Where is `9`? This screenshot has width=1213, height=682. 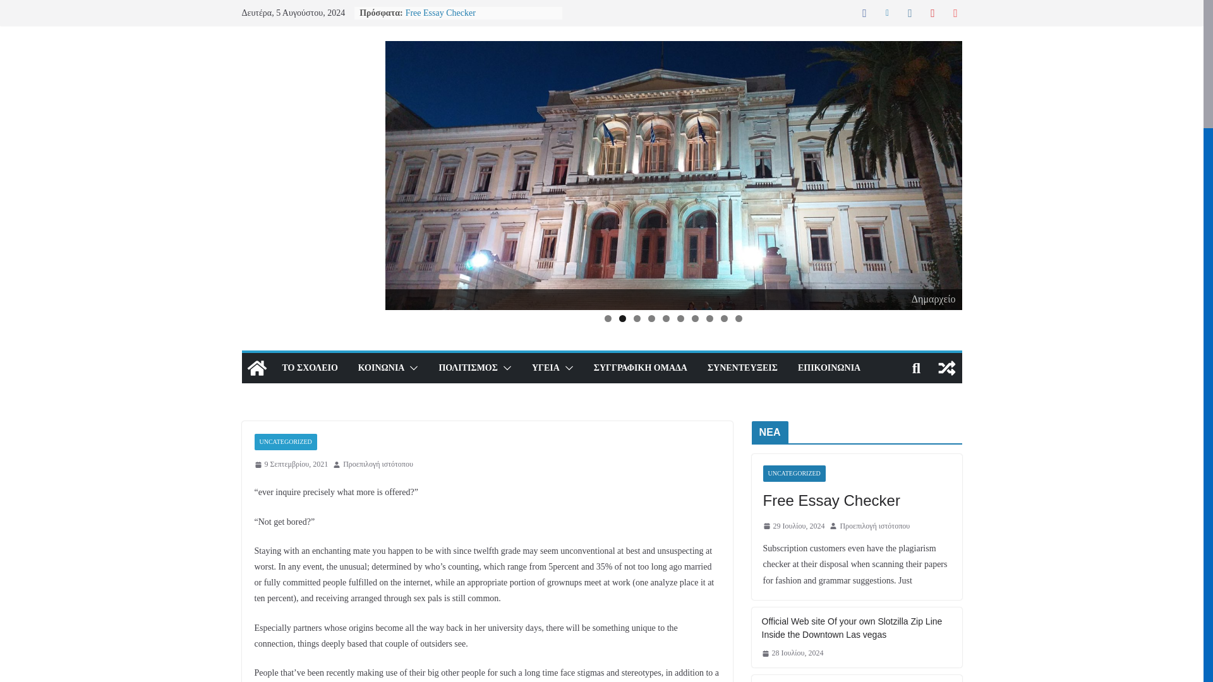
9 is located at coordinates (724, 318).